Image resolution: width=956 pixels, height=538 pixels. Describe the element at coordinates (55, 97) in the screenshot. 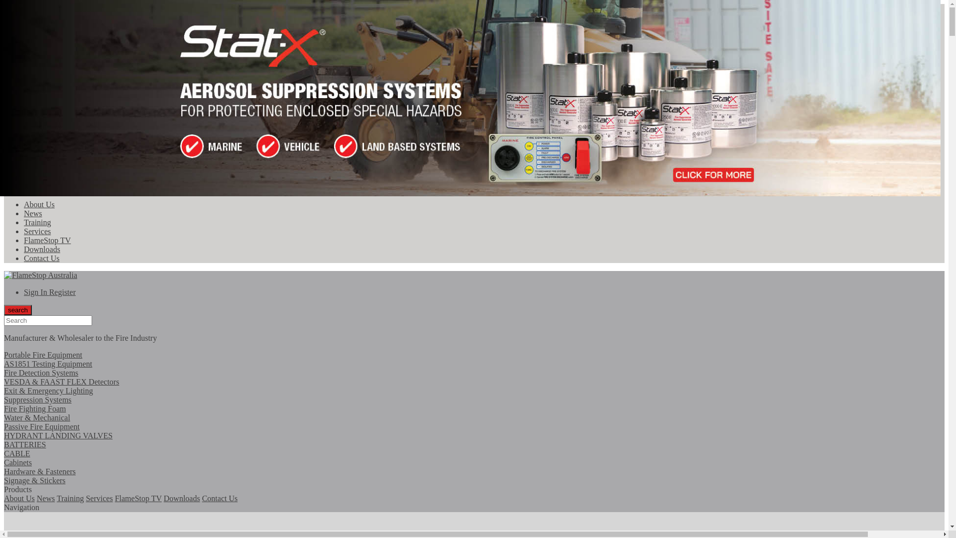

I see `Fire Fighting Foam` at that location.